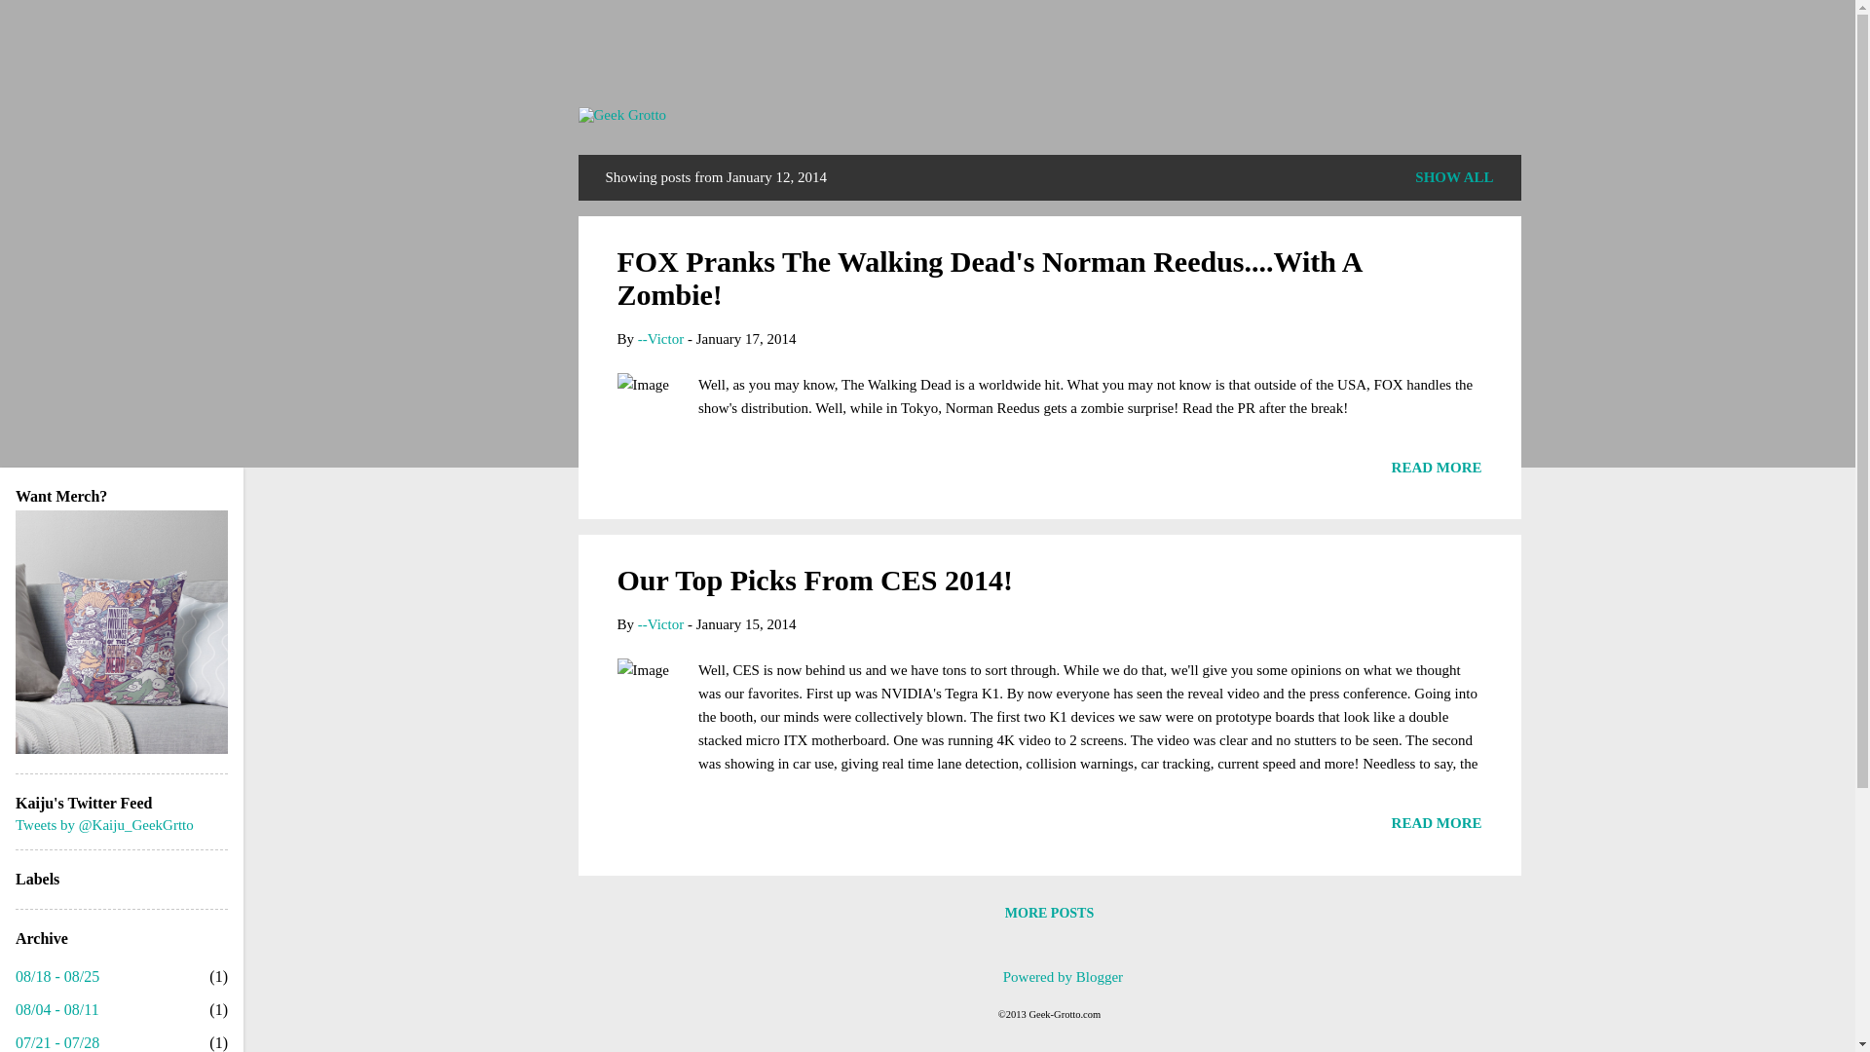 The width and height of the screenshot is (1870, 1052). What do you see at coordinates (38, 23) in the screenshot?
I see `Search` at bounding box center [38, 23].